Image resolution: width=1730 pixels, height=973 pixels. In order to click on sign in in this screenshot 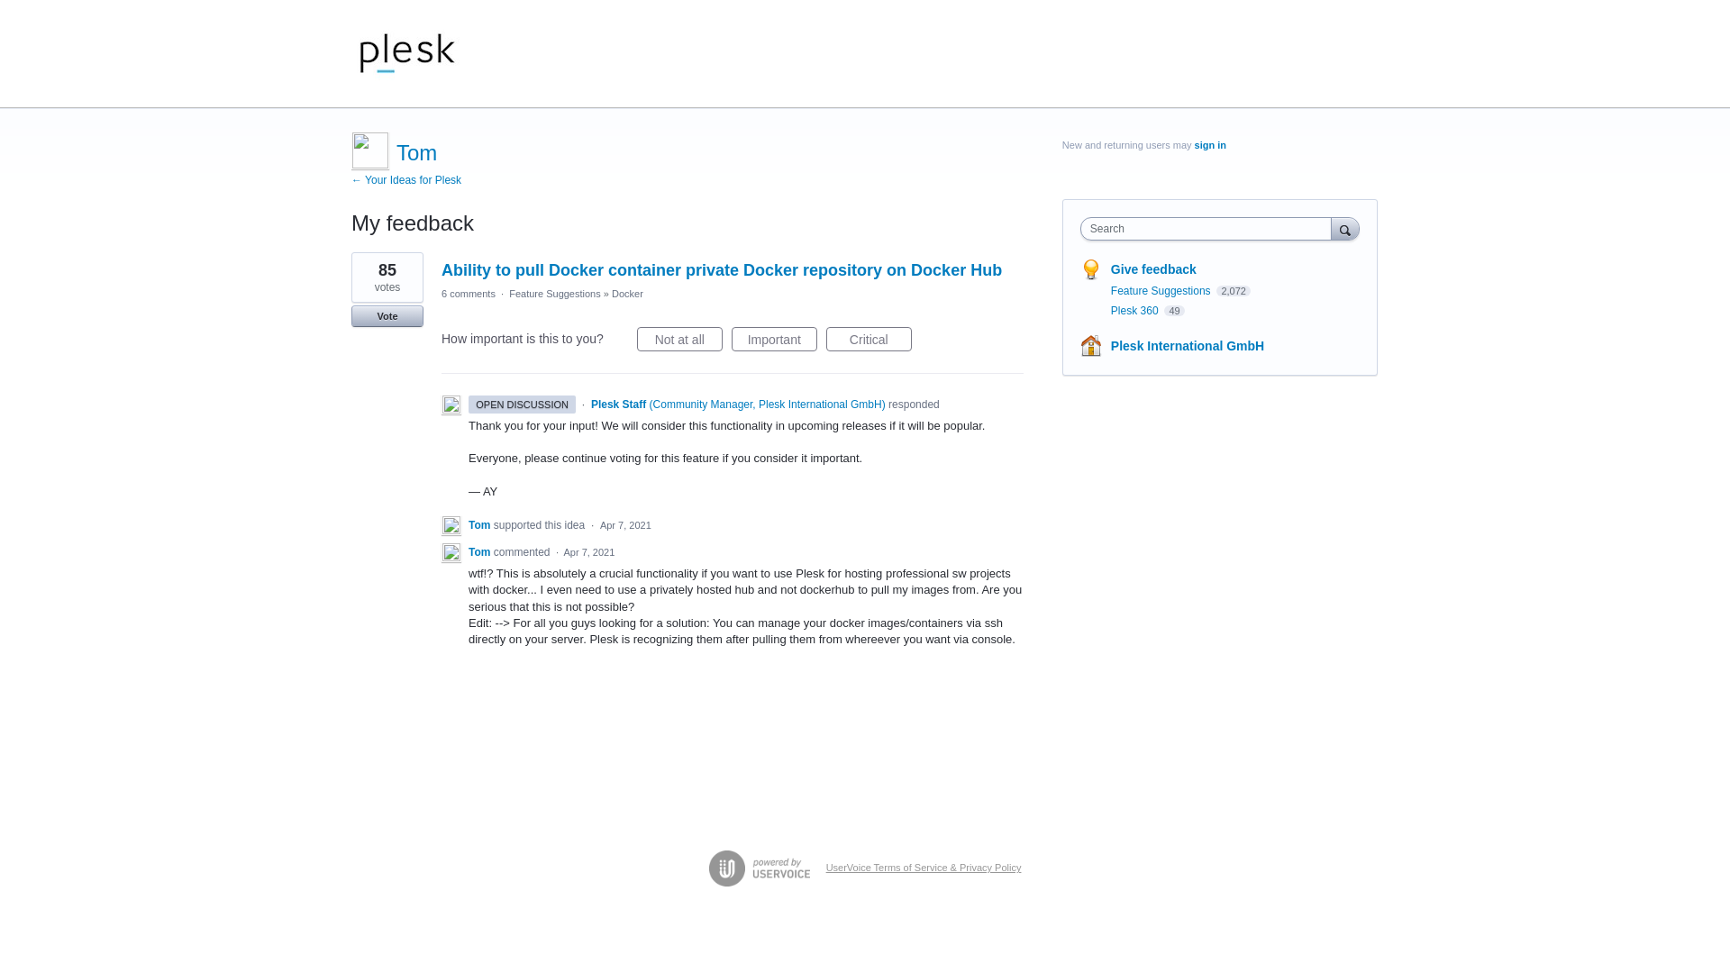, I will do `click(1211, 145)`.